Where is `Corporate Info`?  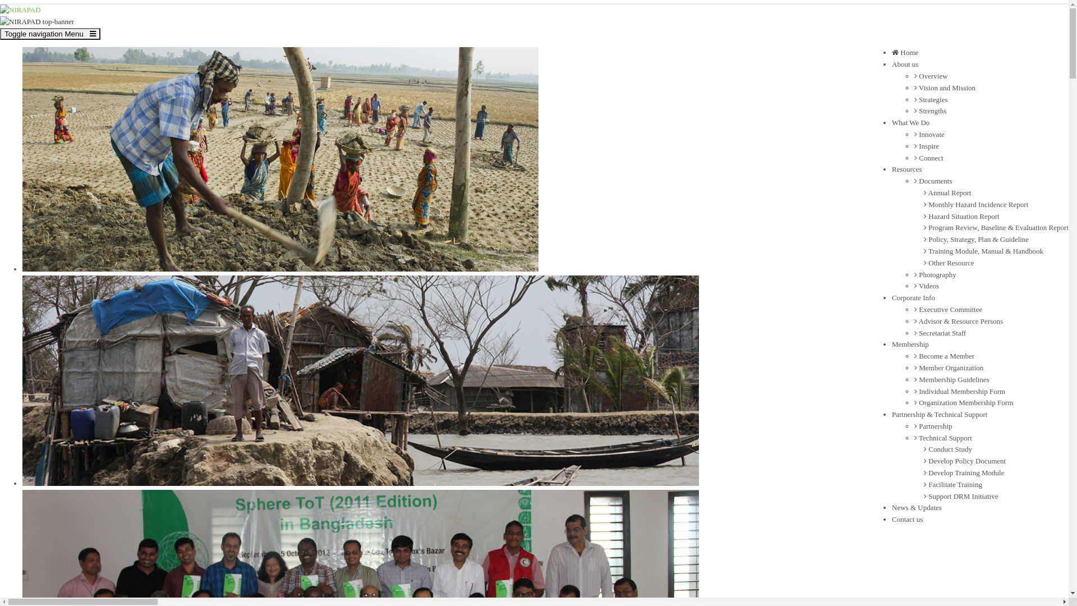
Corporate Info is located at coordinates (913, 297).